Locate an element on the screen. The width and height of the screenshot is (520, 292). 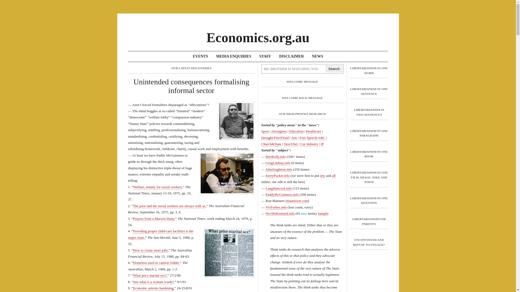
JohnSingleton.info is located at coordinates (279, 169).